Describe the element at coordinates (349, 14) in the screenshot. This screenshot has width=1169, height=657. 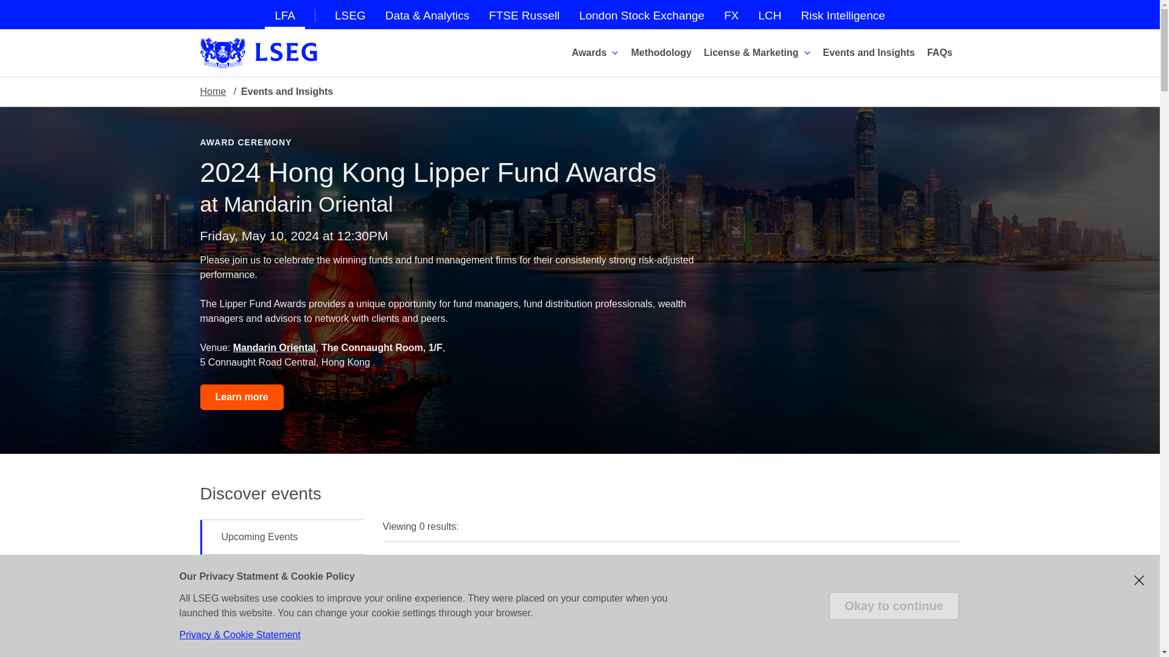
I see `LSEG` at that location.